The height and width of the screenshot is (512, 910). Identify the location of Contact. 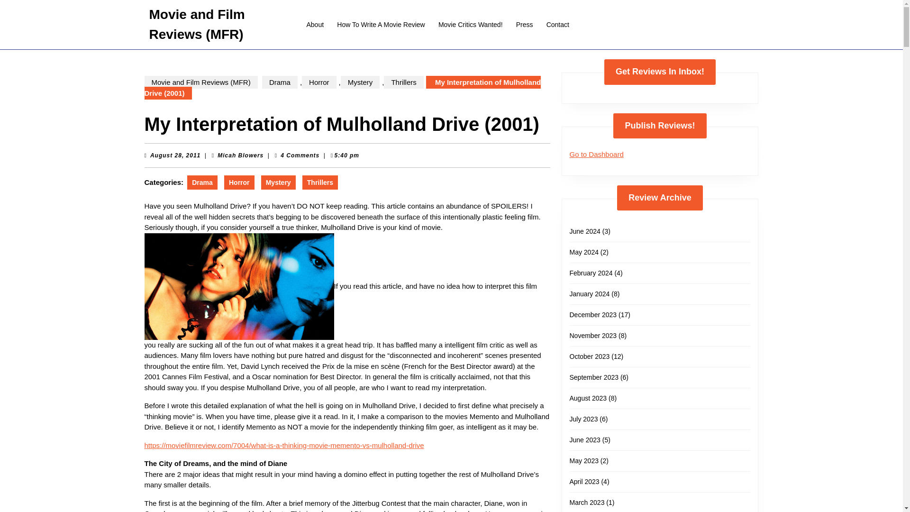
(202, 182).